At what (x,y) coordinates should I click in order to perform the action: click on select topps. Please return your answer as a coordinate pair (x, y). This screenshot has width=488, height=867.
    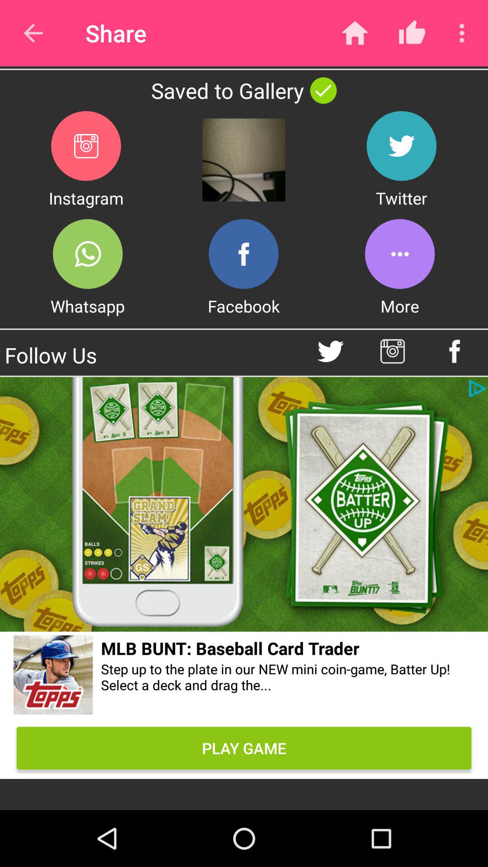
    Looking at the image, I should click on (53, 676).